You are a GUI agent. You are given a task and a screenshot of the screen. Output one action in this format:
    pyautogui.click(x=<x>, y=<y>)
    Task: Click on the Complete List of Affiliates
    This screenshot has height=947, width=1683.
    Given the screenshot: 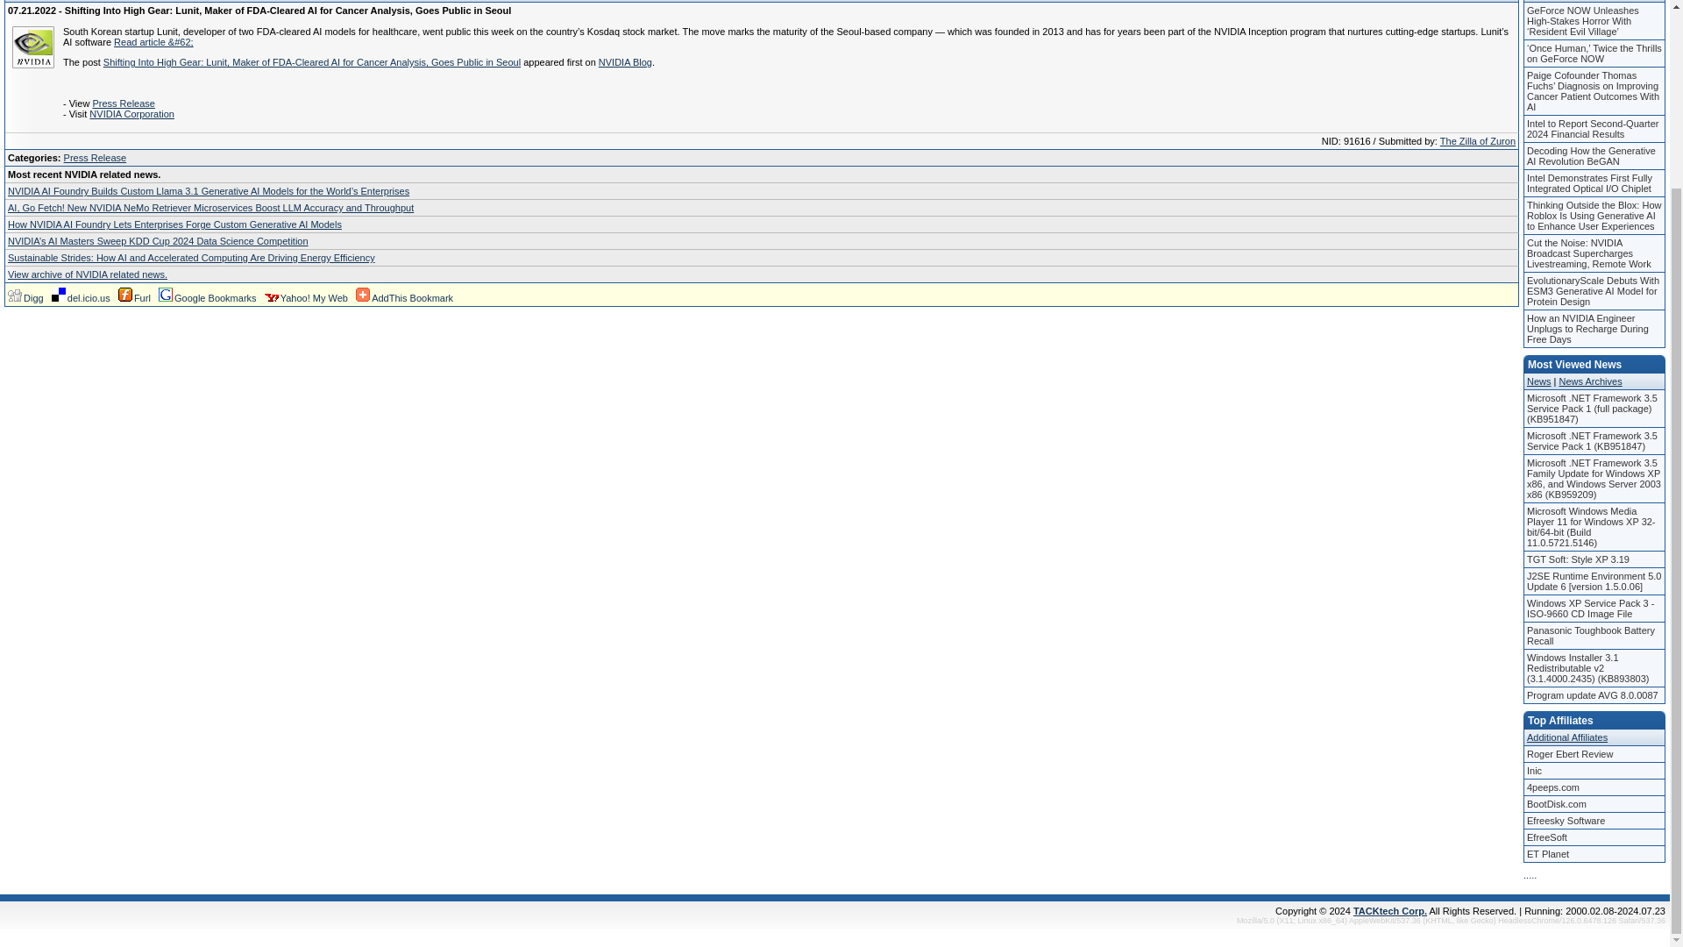 What is the action you would take?
    pyautogui.click(x=1566, y=737)
    